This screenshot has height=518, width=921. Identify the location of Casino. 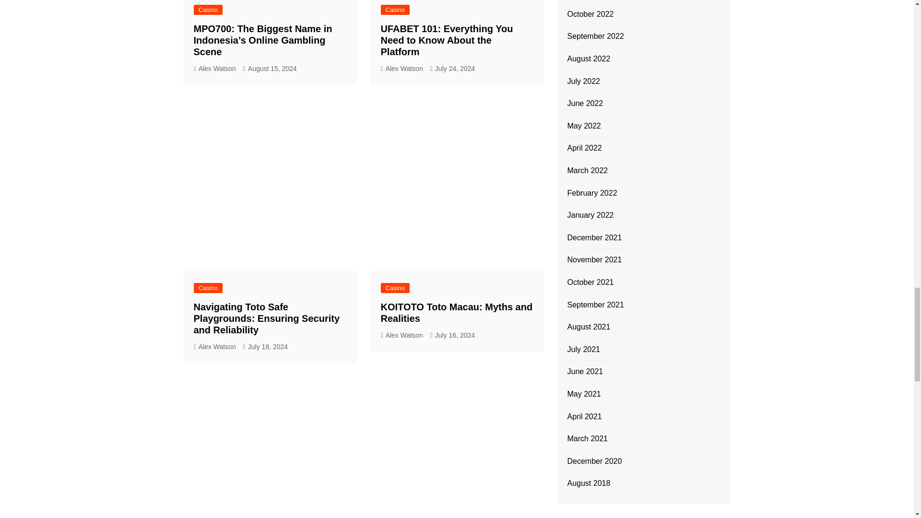
(395, 288).